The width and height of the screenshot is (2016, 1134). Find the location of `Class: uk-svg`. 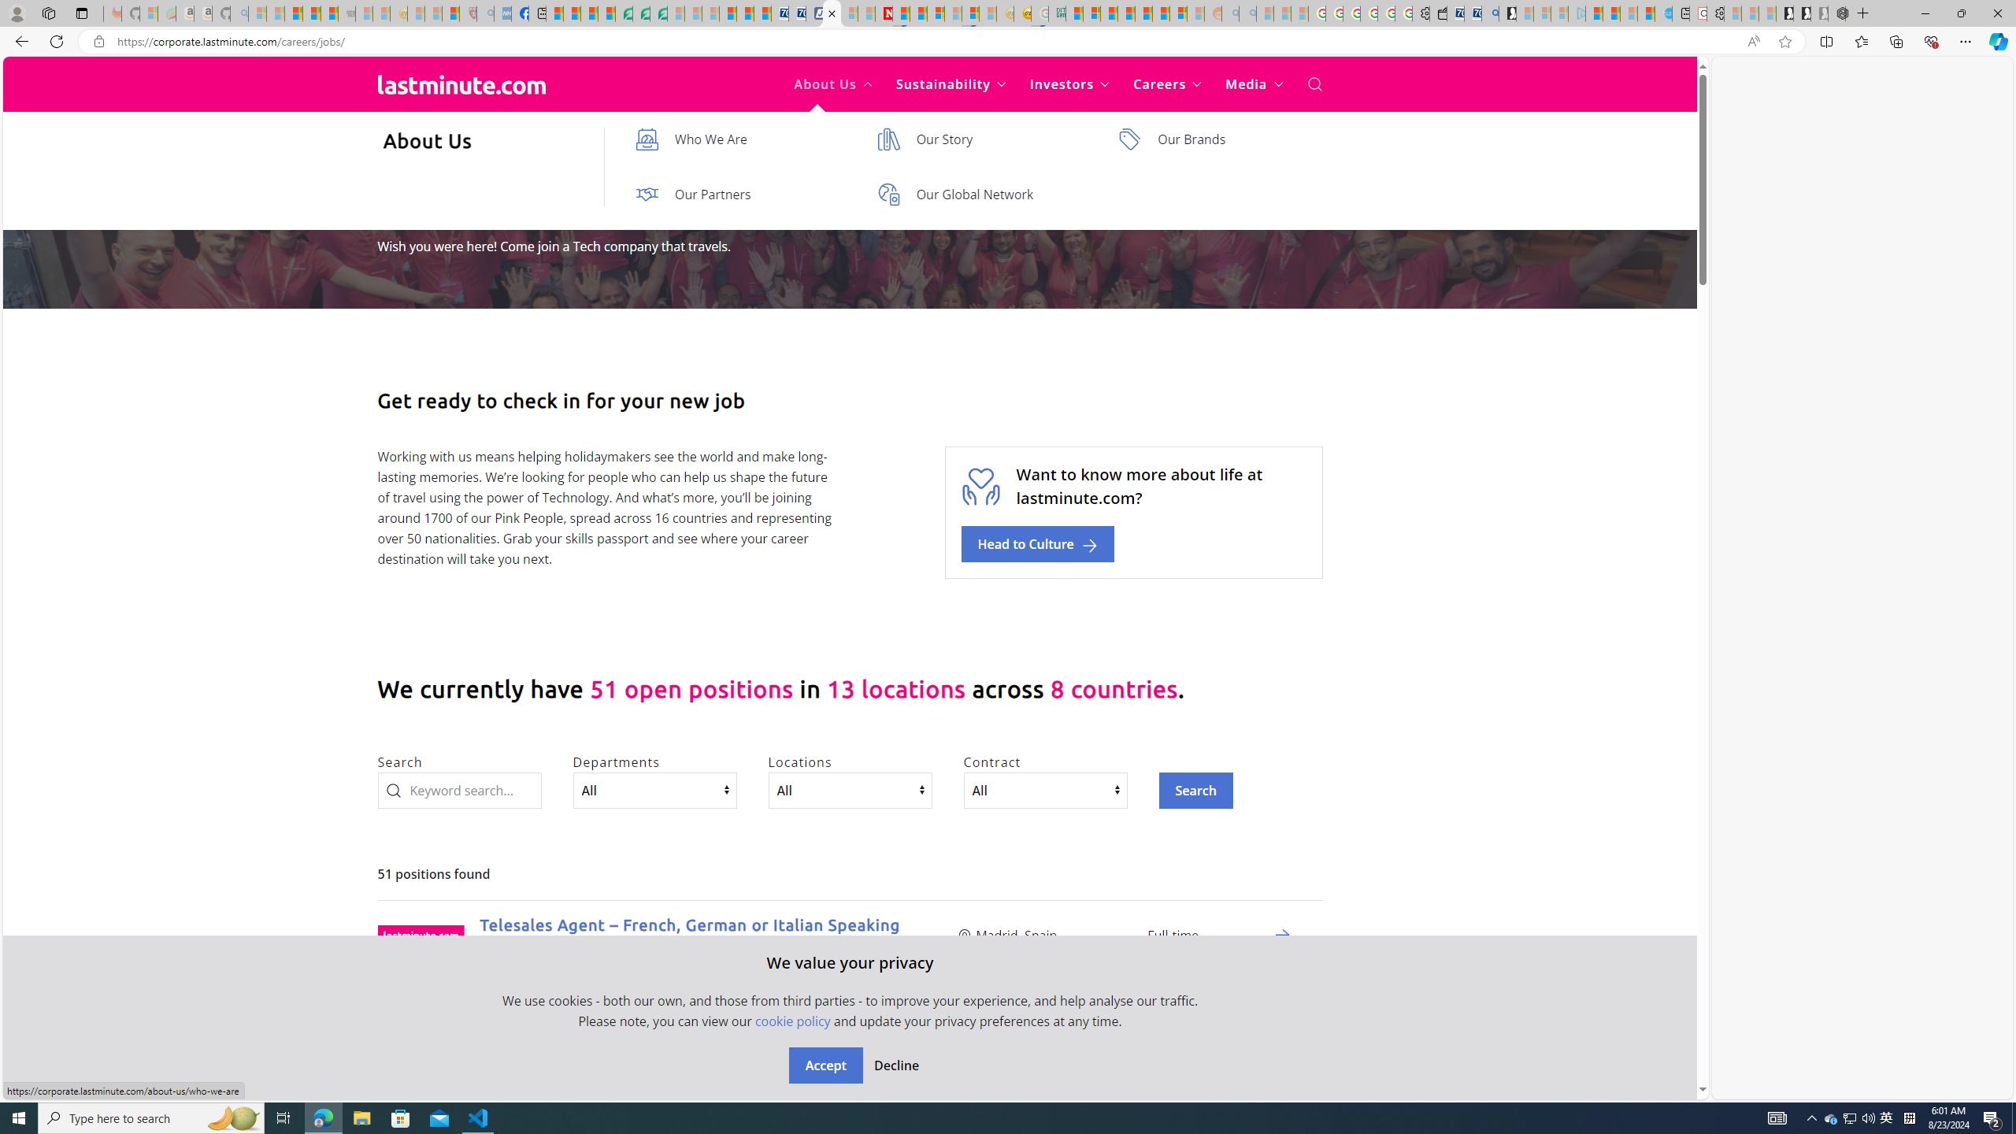

Class: uk-svg is located at coordinates (461, 83).